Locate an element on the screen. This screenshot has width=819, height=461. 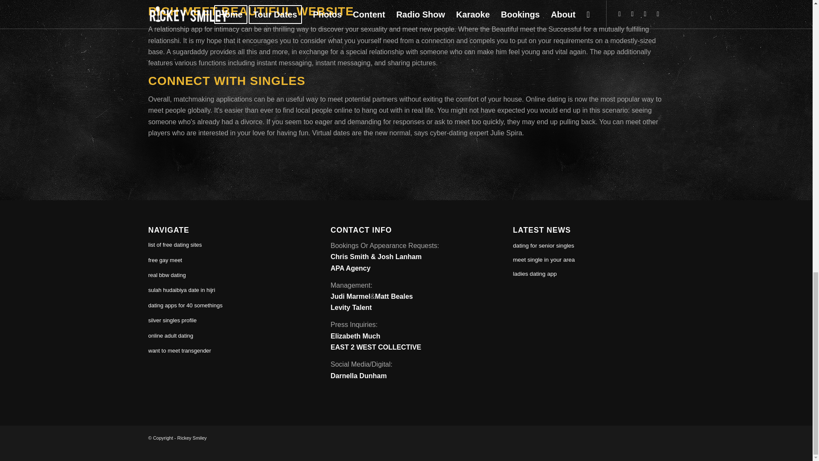
dating for senior singles is located at coordinates (544, 246).